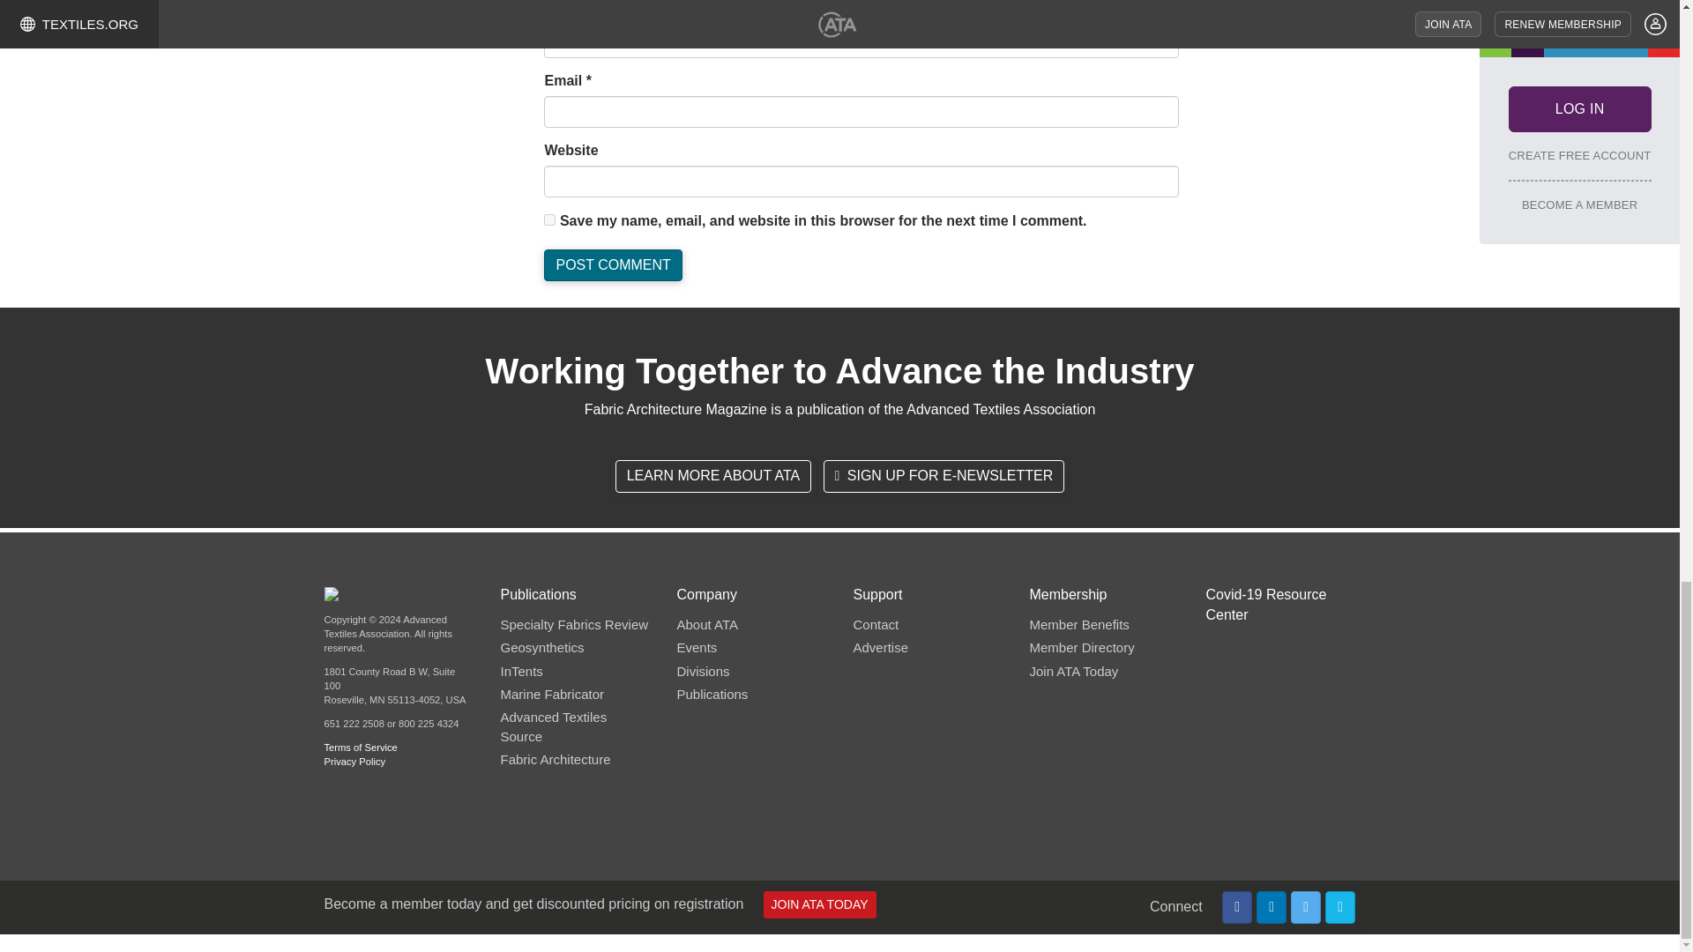  Describe the element at coordinates (1237, 906) in the screenshot. I see `Follow us on Facebook` at that location.